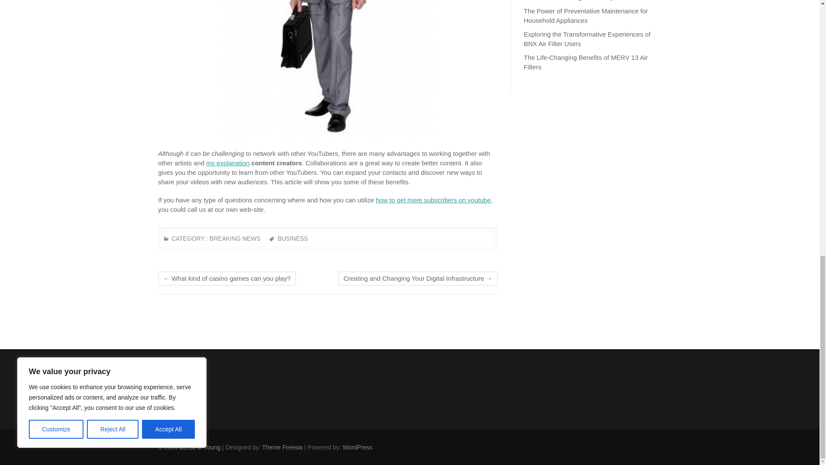 The height and width of the screenshot is (465, 826). What do you see at coordinates (293, 242) in the screenshot?
I see `BUSINESS` at bounding box center [293, 242].